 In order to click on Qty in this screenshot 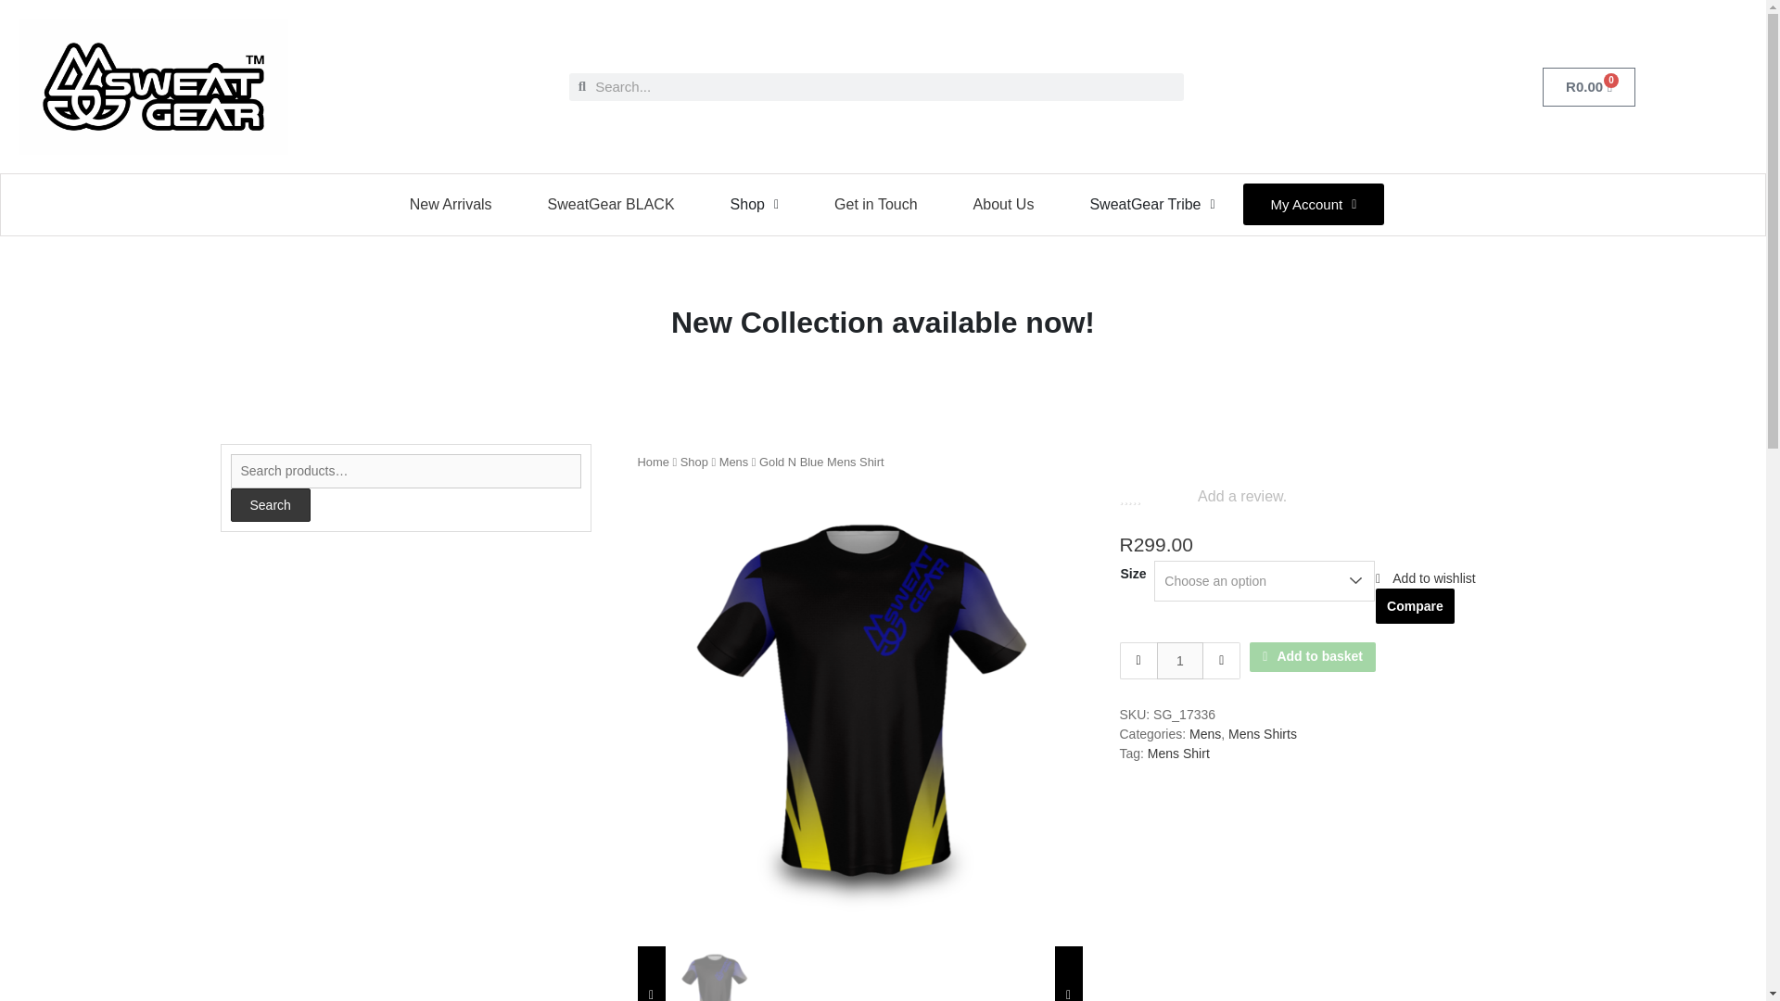, I will do `click(1181, 661)`.